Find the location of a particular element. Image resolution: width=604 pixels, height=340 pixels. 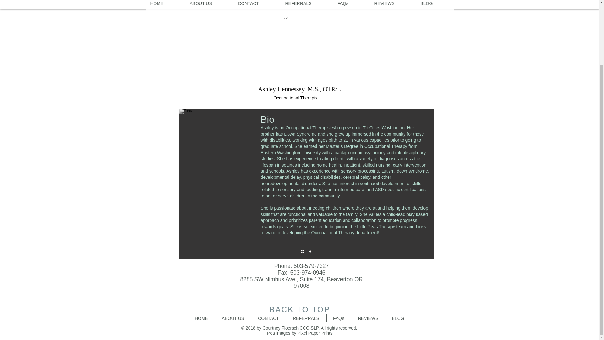

CONTACT is located at coordinates (257, 4).